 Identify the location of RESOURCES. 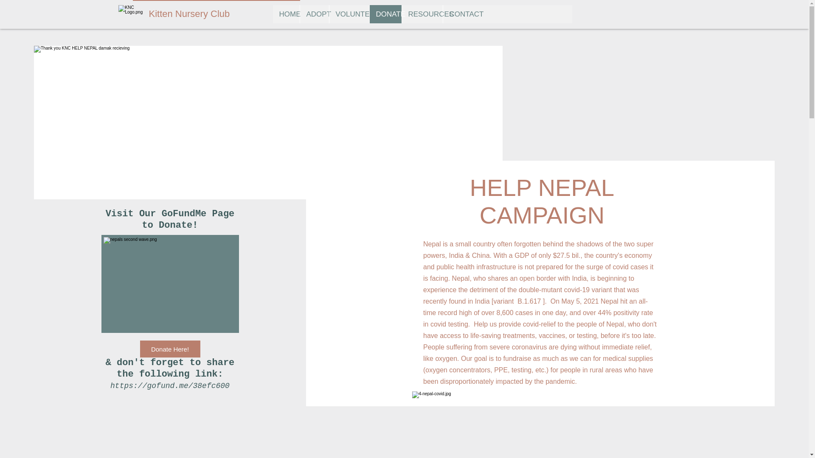
(422, 14).